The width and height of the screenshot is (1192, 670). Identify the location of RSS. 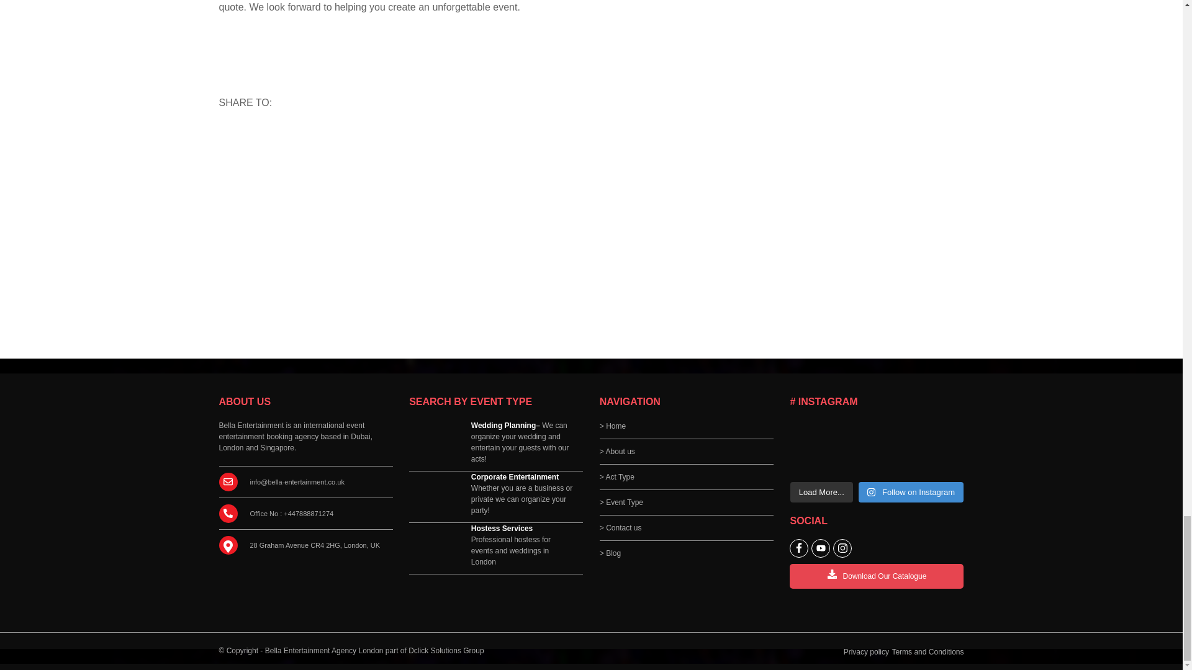
(233, 137).